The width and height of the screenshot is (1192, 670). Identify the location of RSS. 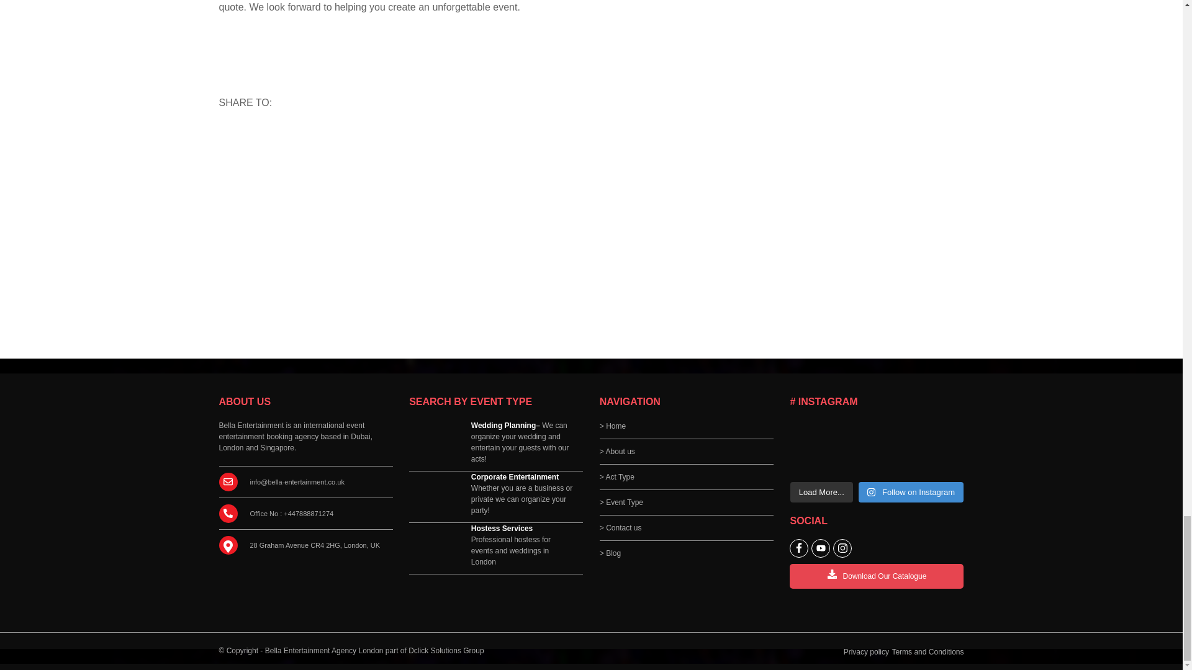
(233, 137).